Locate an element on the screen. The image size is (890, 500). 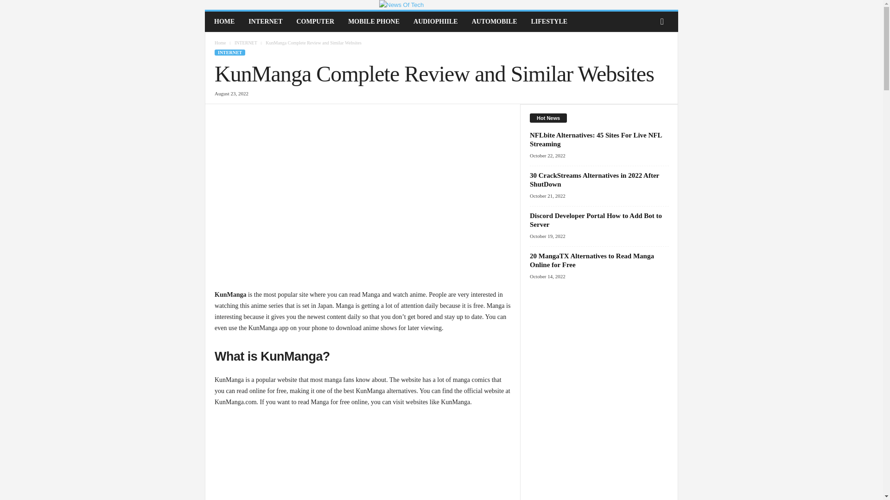
News Of Tech is located at coordinates (441, 5).